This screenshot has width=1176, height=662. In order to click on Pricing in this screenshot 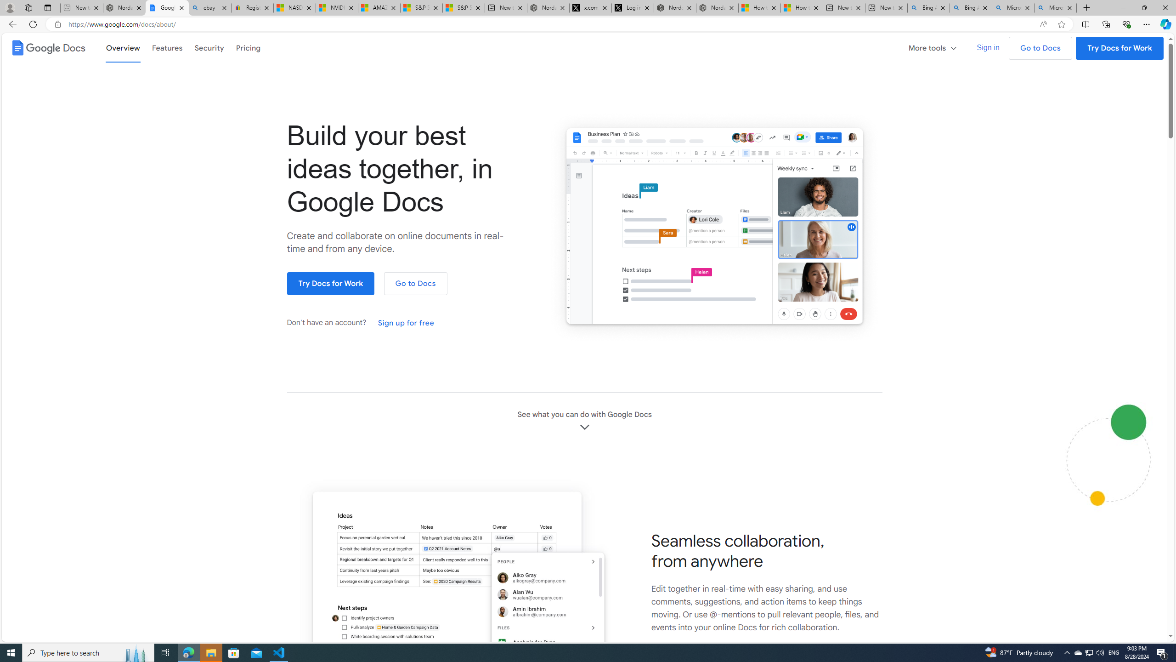, I will do `click(248, 47)`.